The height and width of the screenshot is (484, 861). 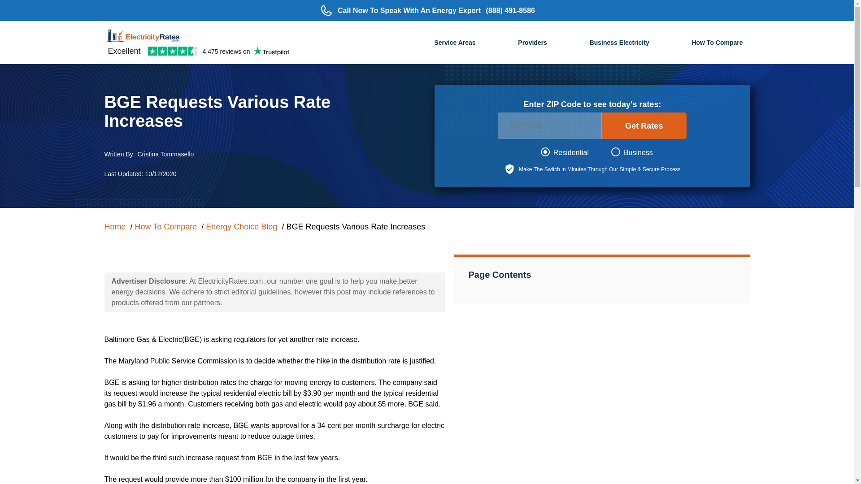 I want to click on Service Areas, so click(x=454, y=44).